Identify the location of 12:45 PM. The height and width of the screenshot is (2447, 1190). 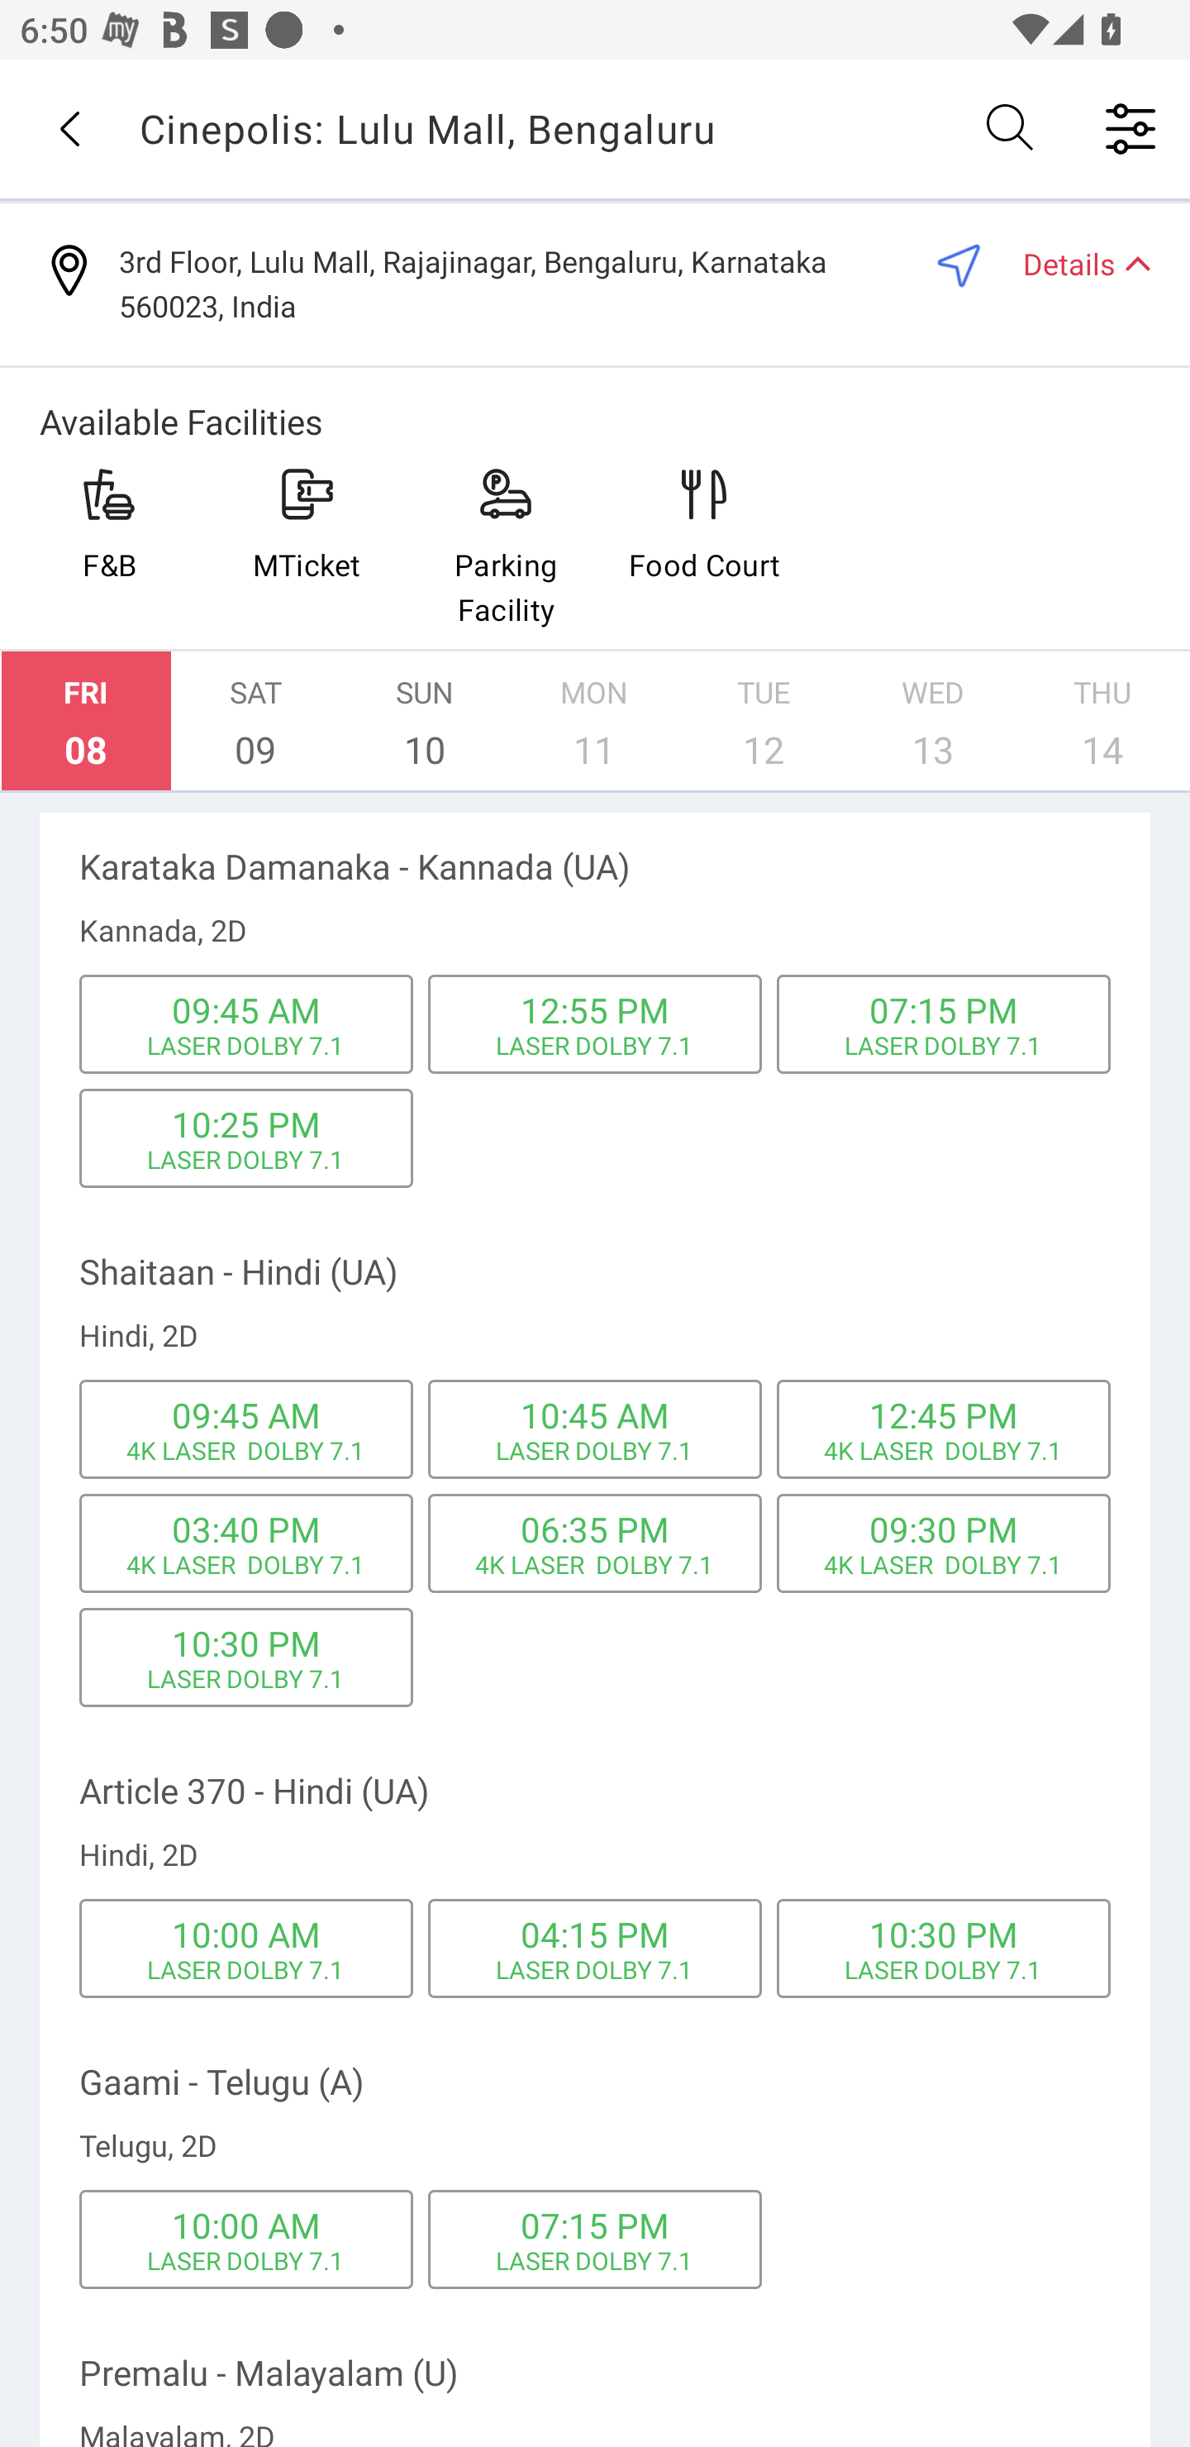
(944, 1415).